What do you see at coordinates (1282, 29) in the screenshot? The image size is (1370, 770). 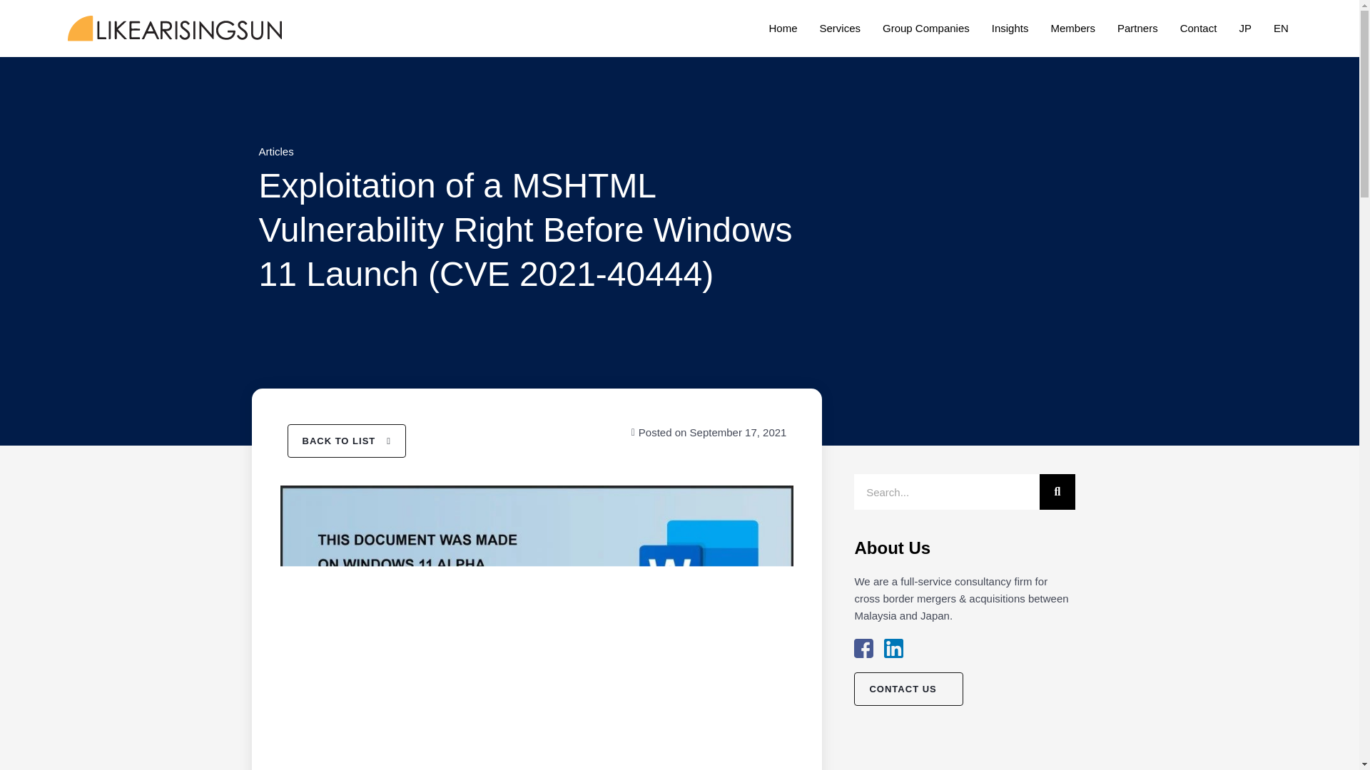 I see `EN` at bounding box center [1282, 29].